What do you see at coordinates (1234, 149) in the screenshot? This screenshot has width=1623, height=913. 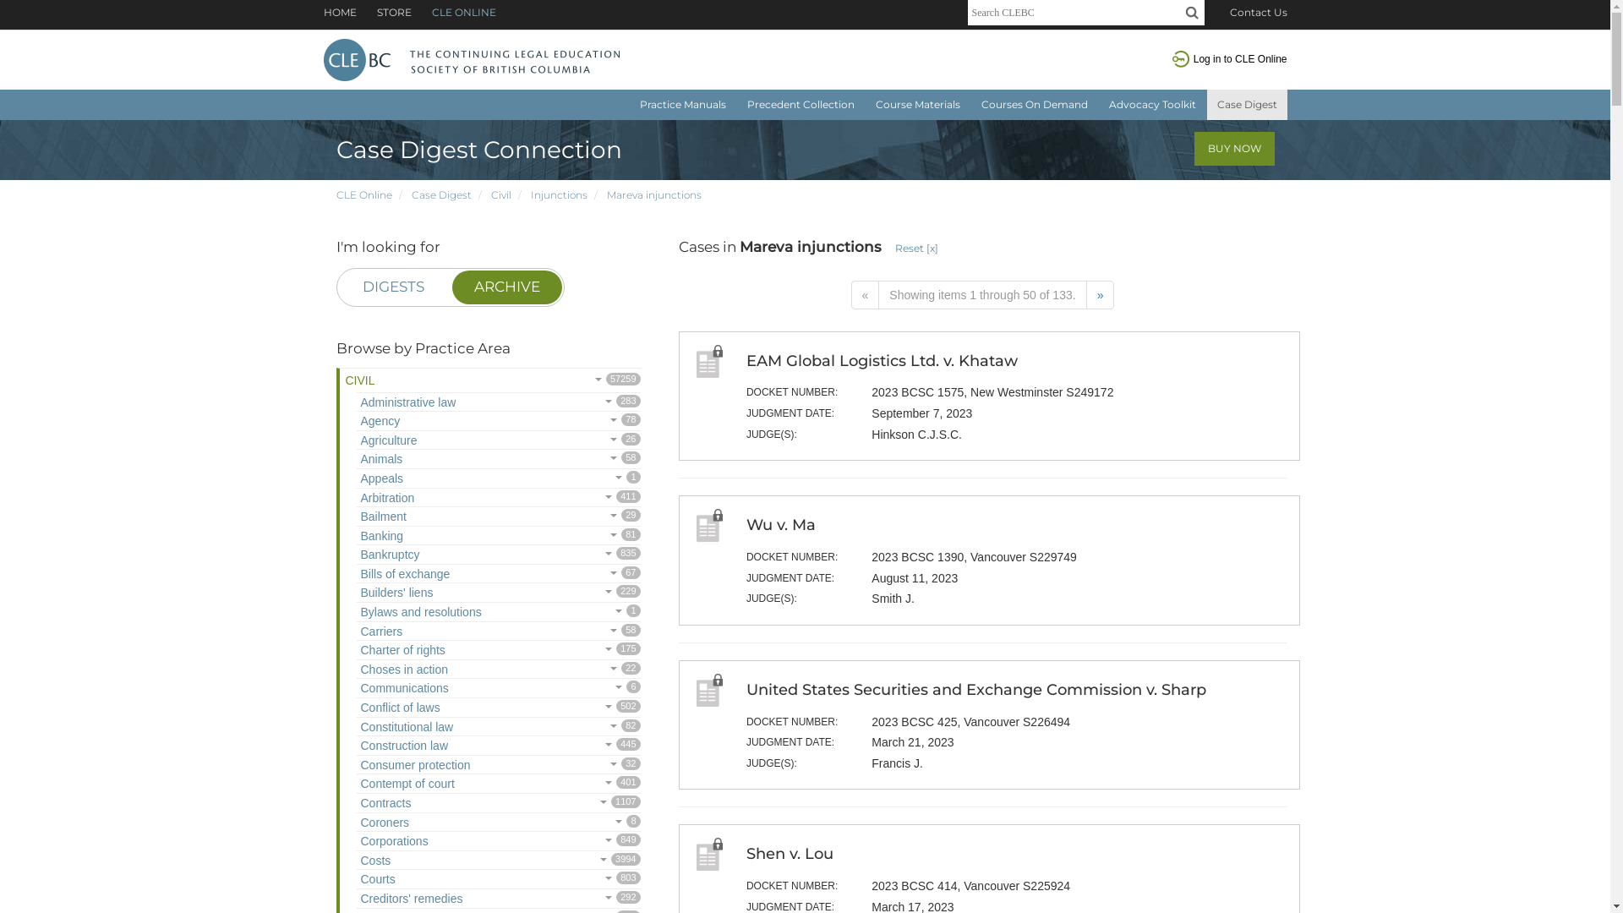 I see `BUY NOW` at bounding box center [1234, 149].